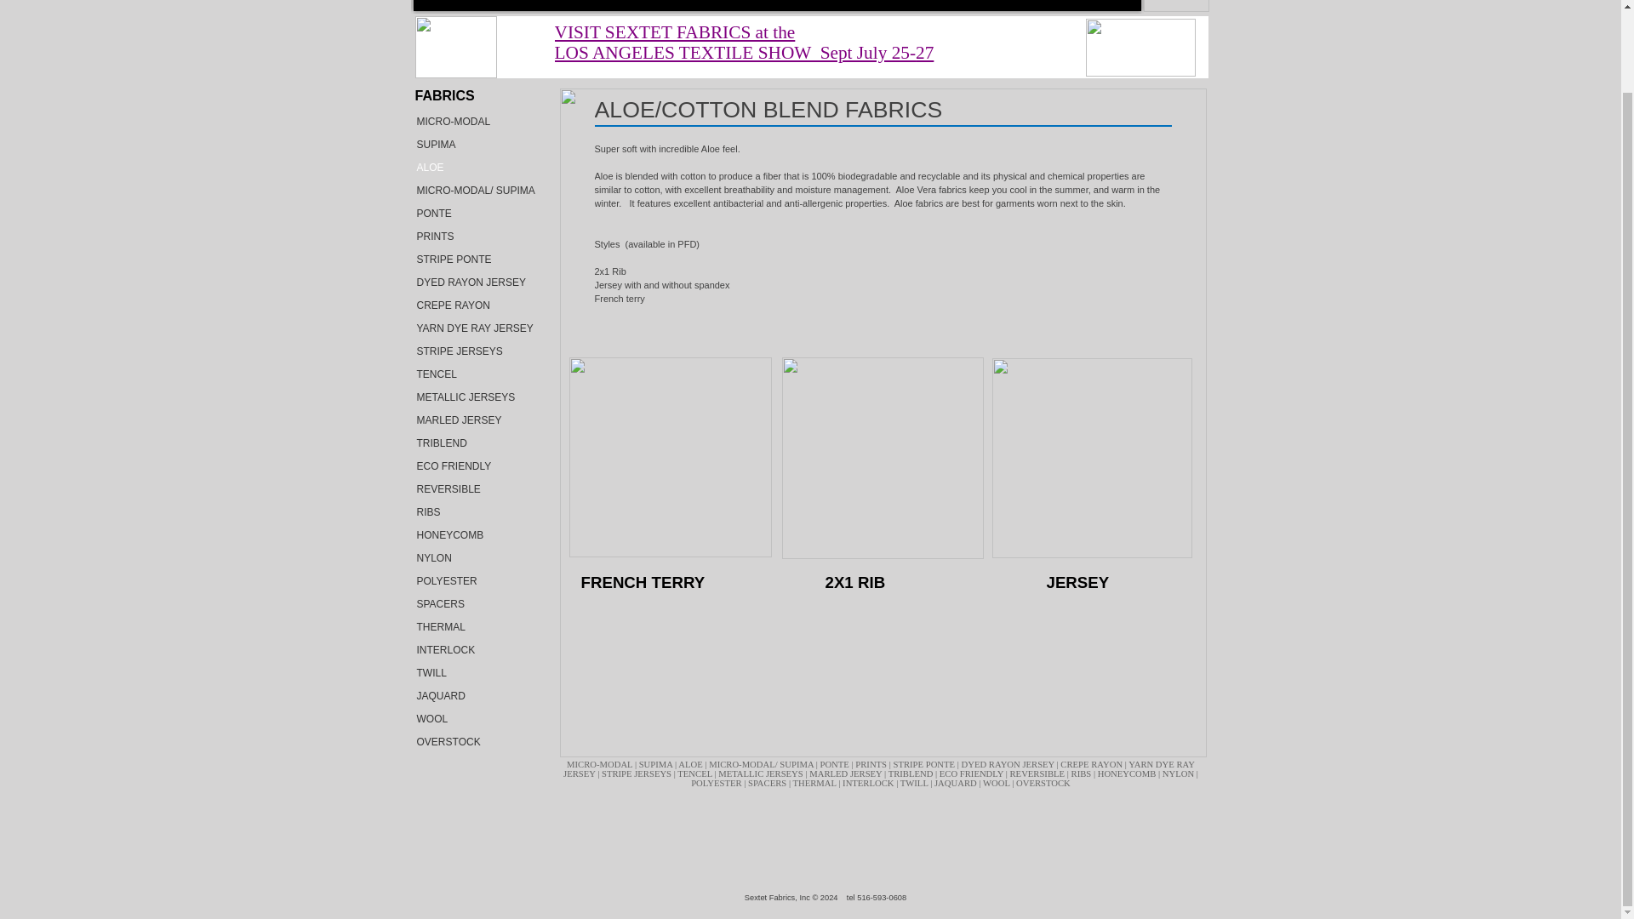 Image resolution: width=1634 pixels, height=919 pixels. Describe the element at coordinates (477, 626) in the screenshot. I see `Thermal, Waffle, Stretch, Texture` at that location.